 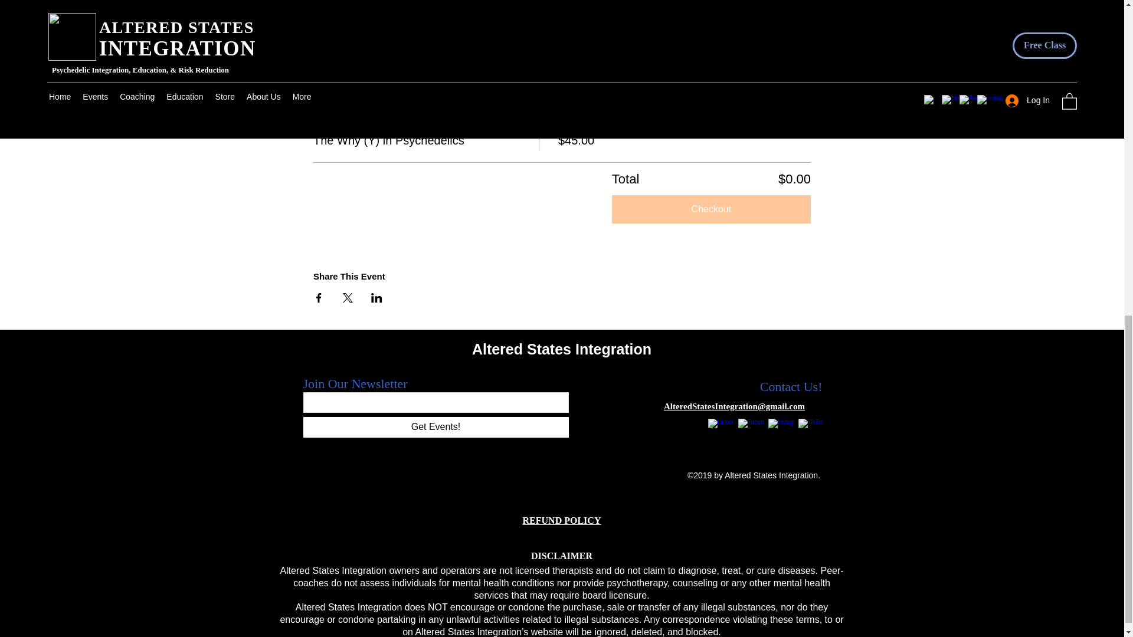 What do you see at coordinates (711, 209) in the screenshot?
I see `Checkout` at bounding box center [711, 209].